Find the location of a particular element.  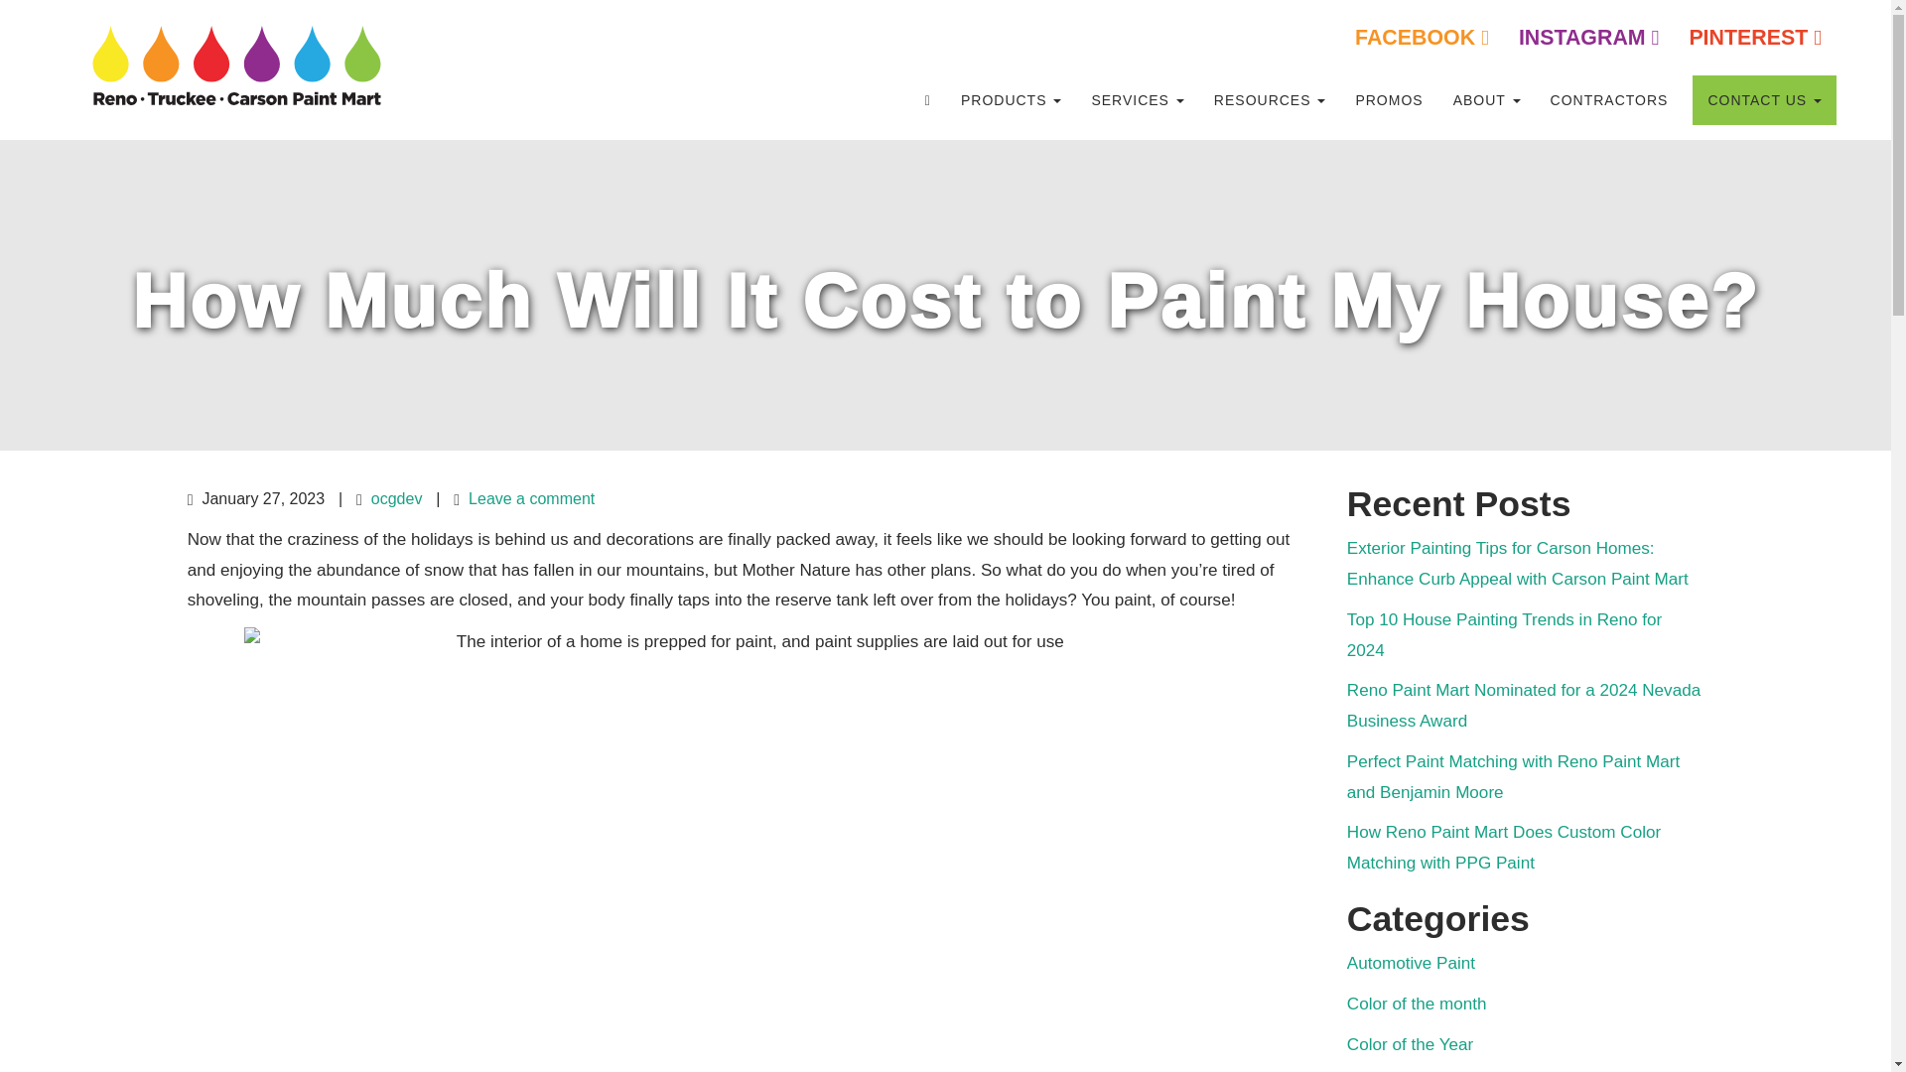

FACEBOOK is located at coordinates (1422, 37).